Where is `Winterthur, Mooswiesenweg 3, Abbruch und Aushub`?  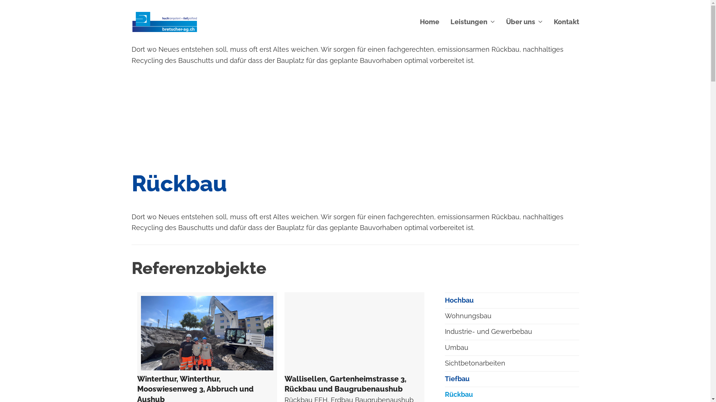 Winterthur, Mooswiesenweg 3, Abbruch und Aushub is located at coordinates (207, 333).